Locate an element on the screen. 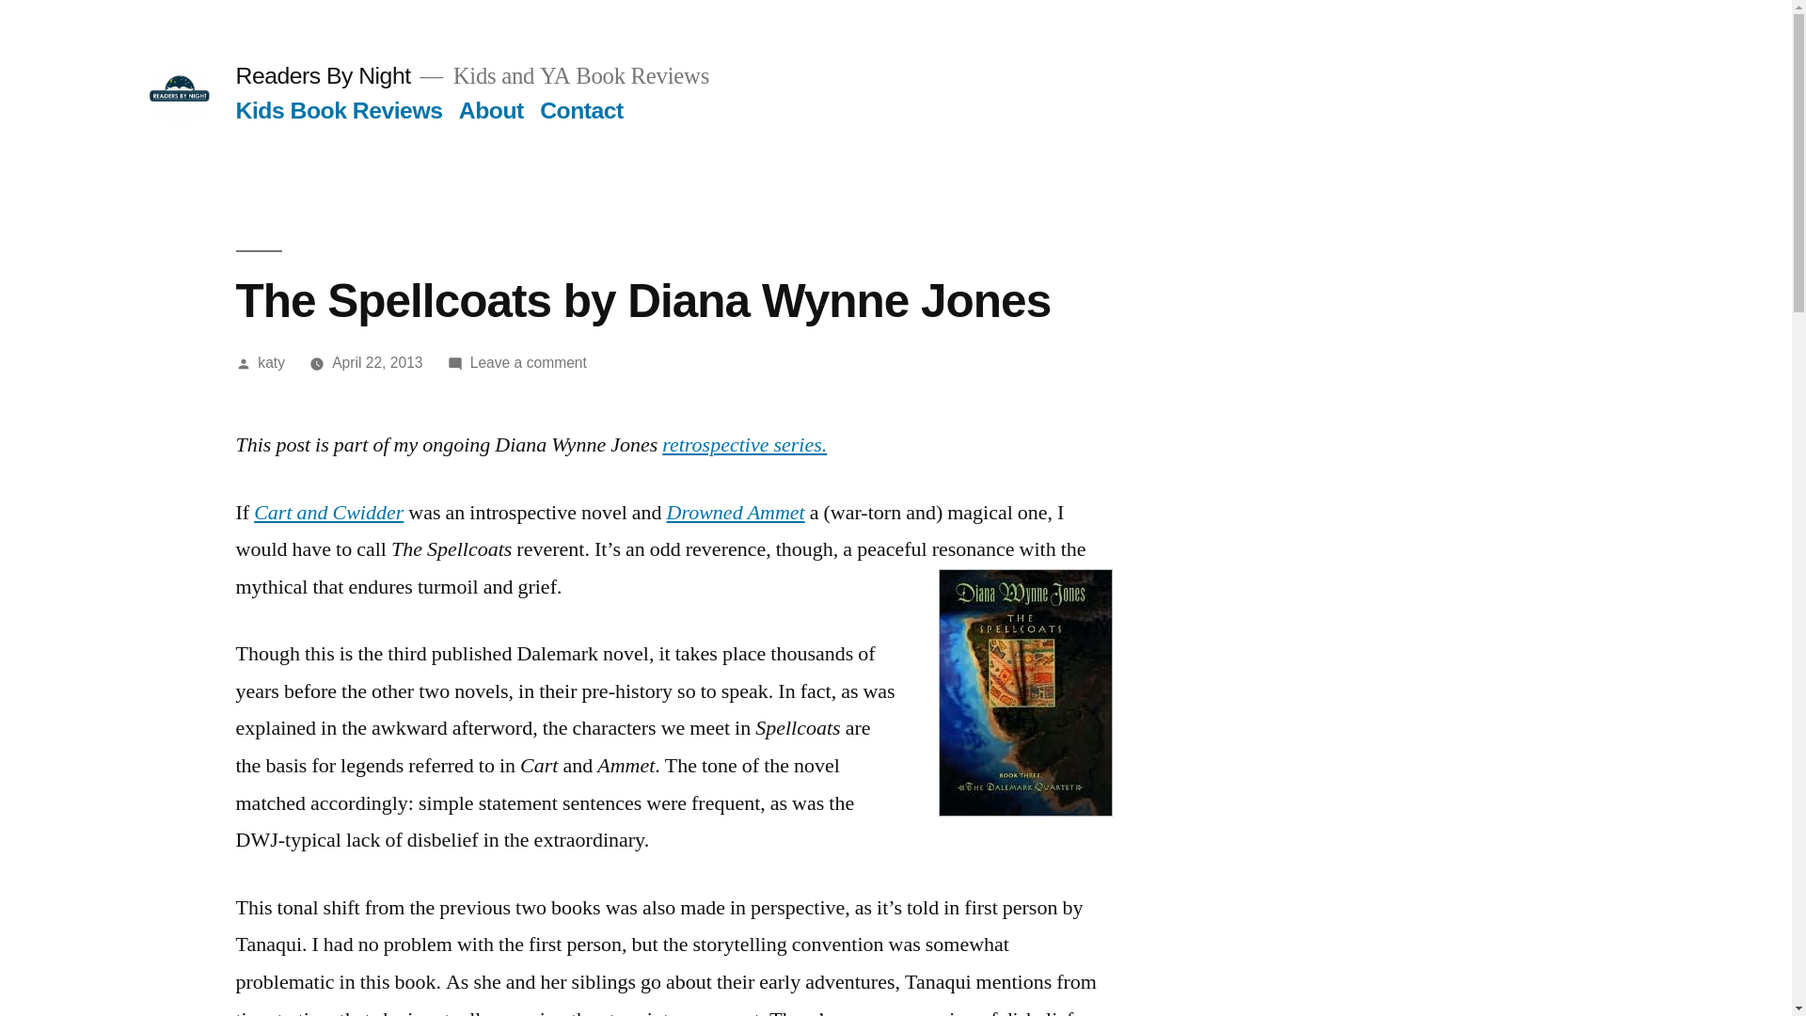  Cart and Cwidder by Diana Wynne Jones is located at coordinates (328, 512).